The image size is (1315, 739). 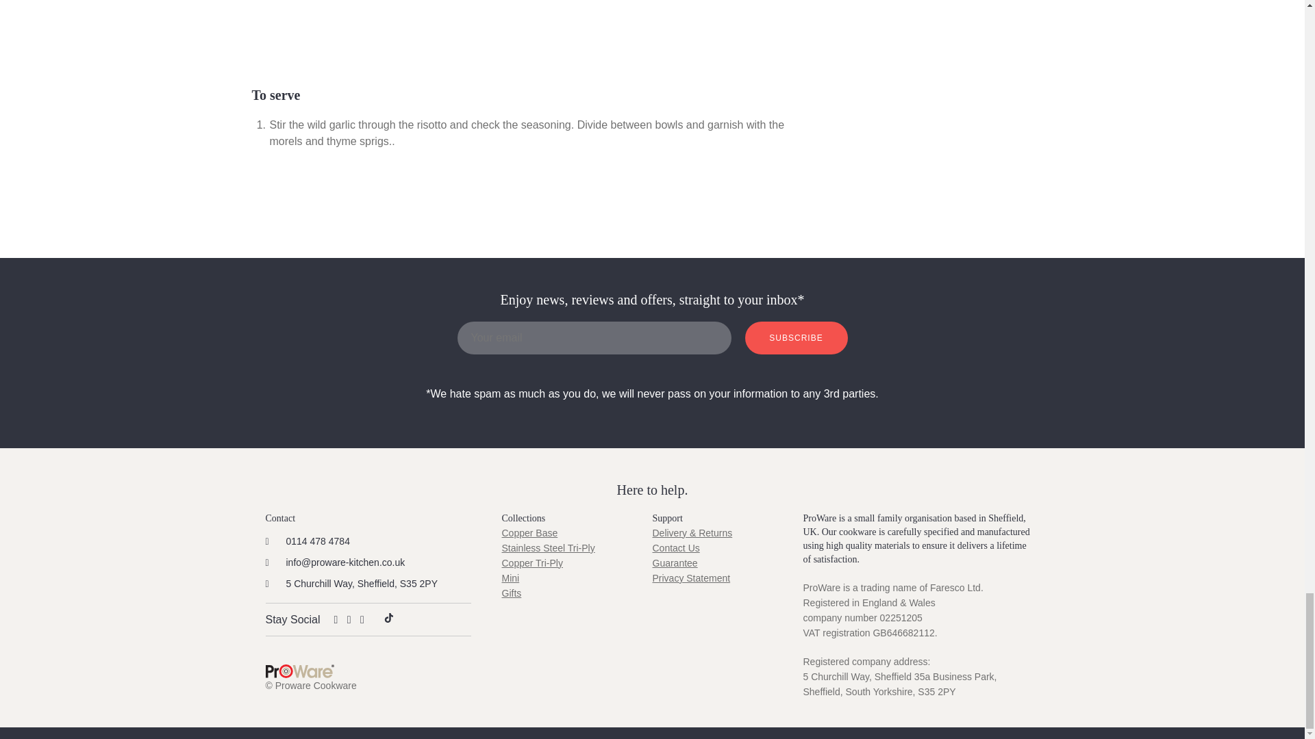 I want to click on SUBSCRIBE, so click(x=797, y=338).